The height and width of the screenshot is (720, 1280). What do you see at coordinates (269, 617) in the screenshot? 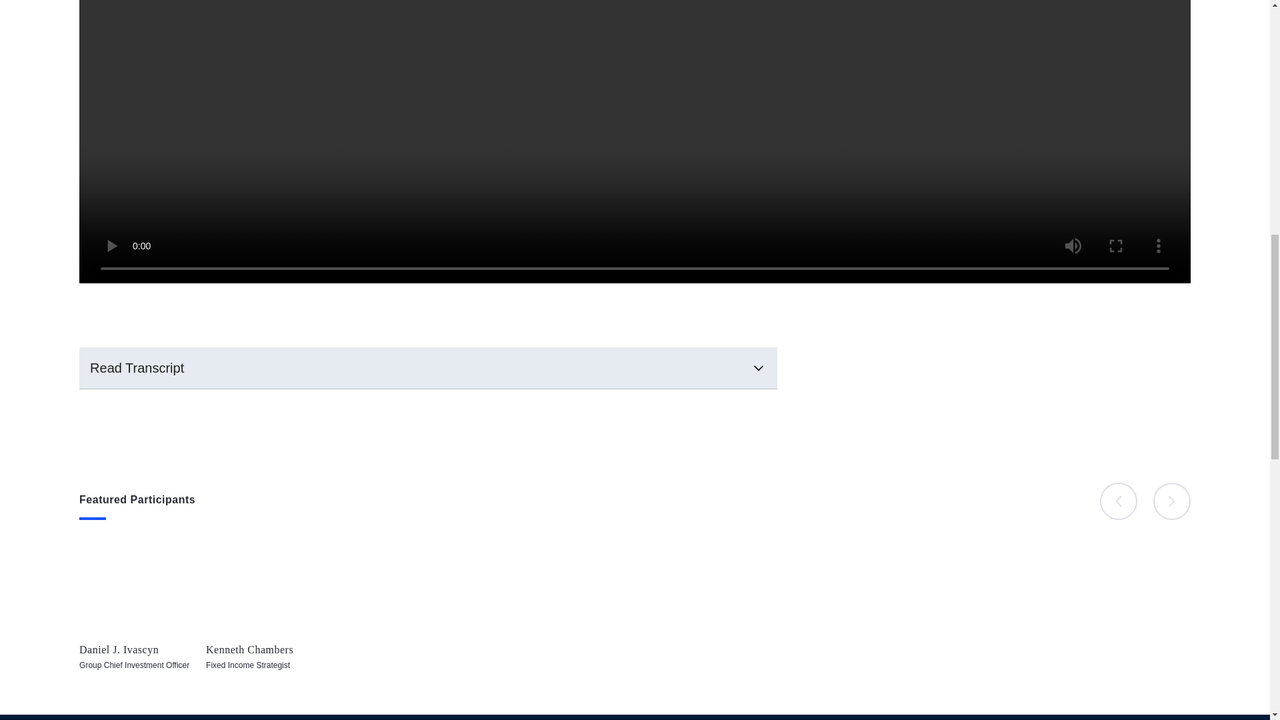
I see `Read Transcript` at bounding box center [269, 617].